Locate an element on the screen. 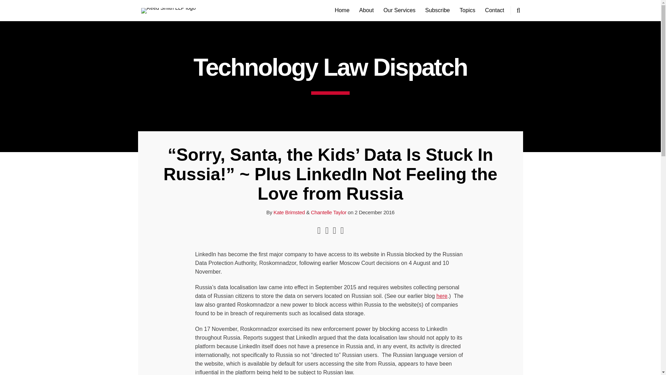 This screenshot has width=666, height=375. Chantelle Taylor is located at coordinates (328, 212).